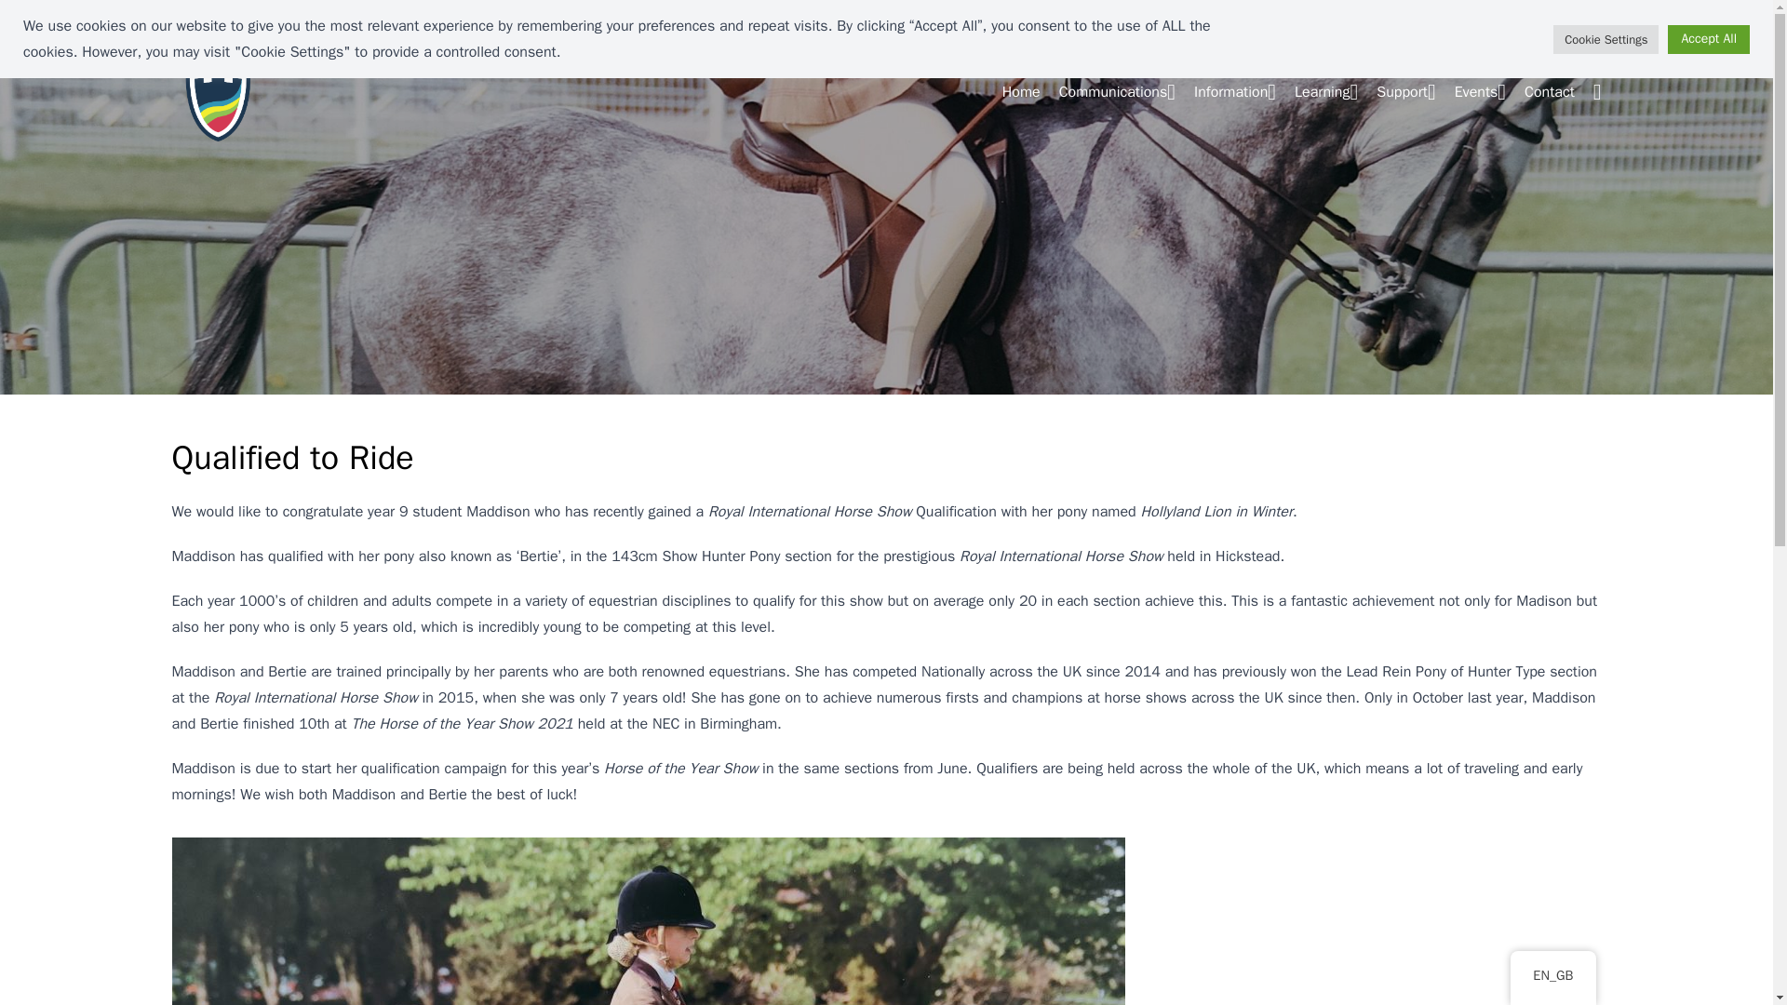 The width and height of the screenshot is (1787, 1005). I want to click on Communications, so click(1117, 91).